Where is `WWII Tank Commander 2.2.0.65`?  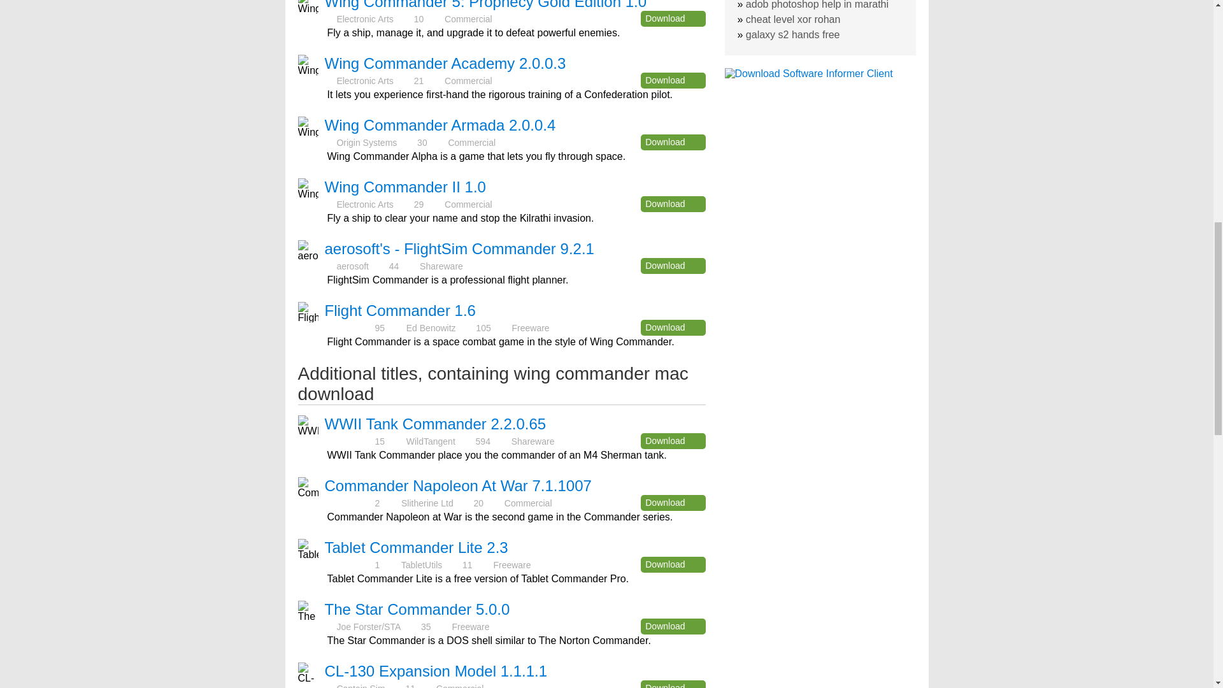
WWII Tank Commander 2.2.0.65 is located at coordinates (436, 424).